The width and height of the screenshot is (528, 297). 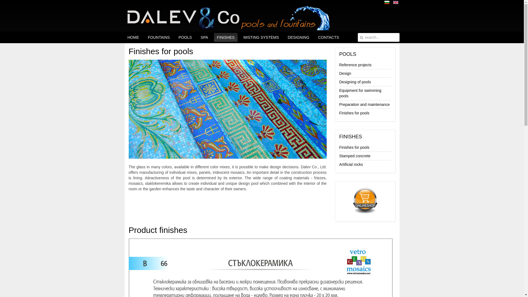 I want to click on SPA, so click(x=204, y=37).